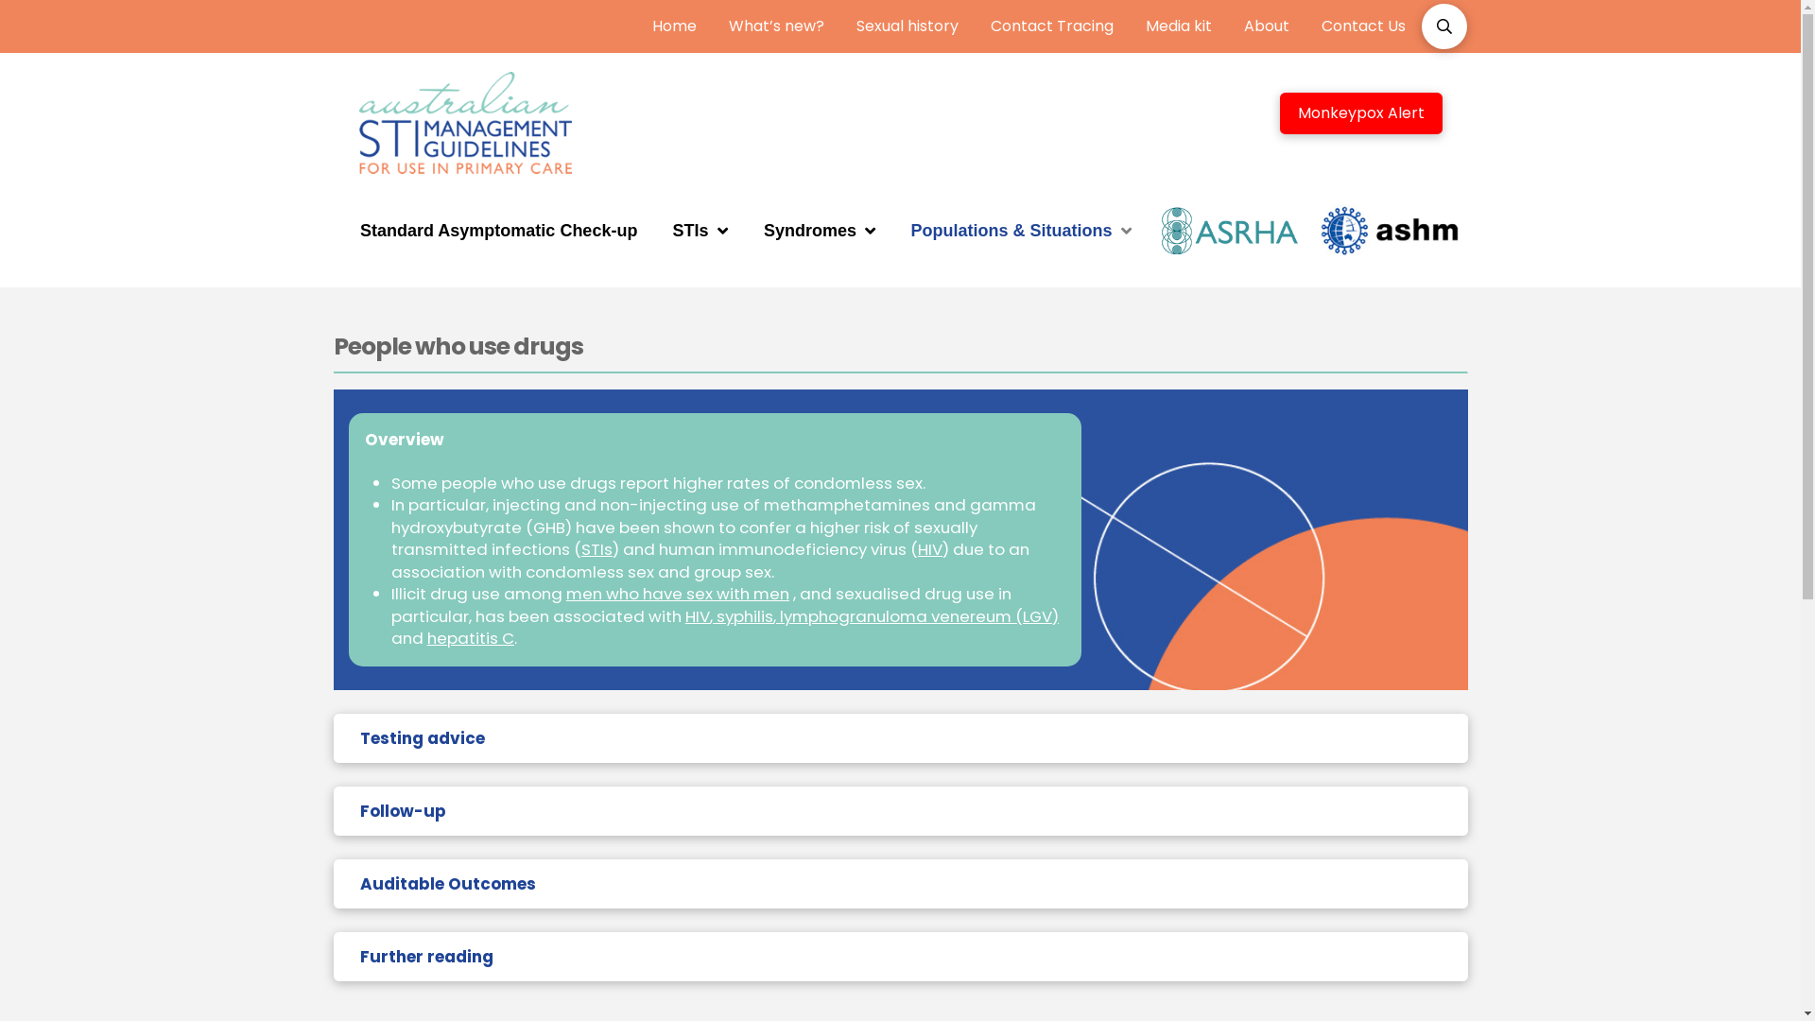  Describe the element at coordinates (900, 957) in the screenshot. I see `Further reading` at that location.